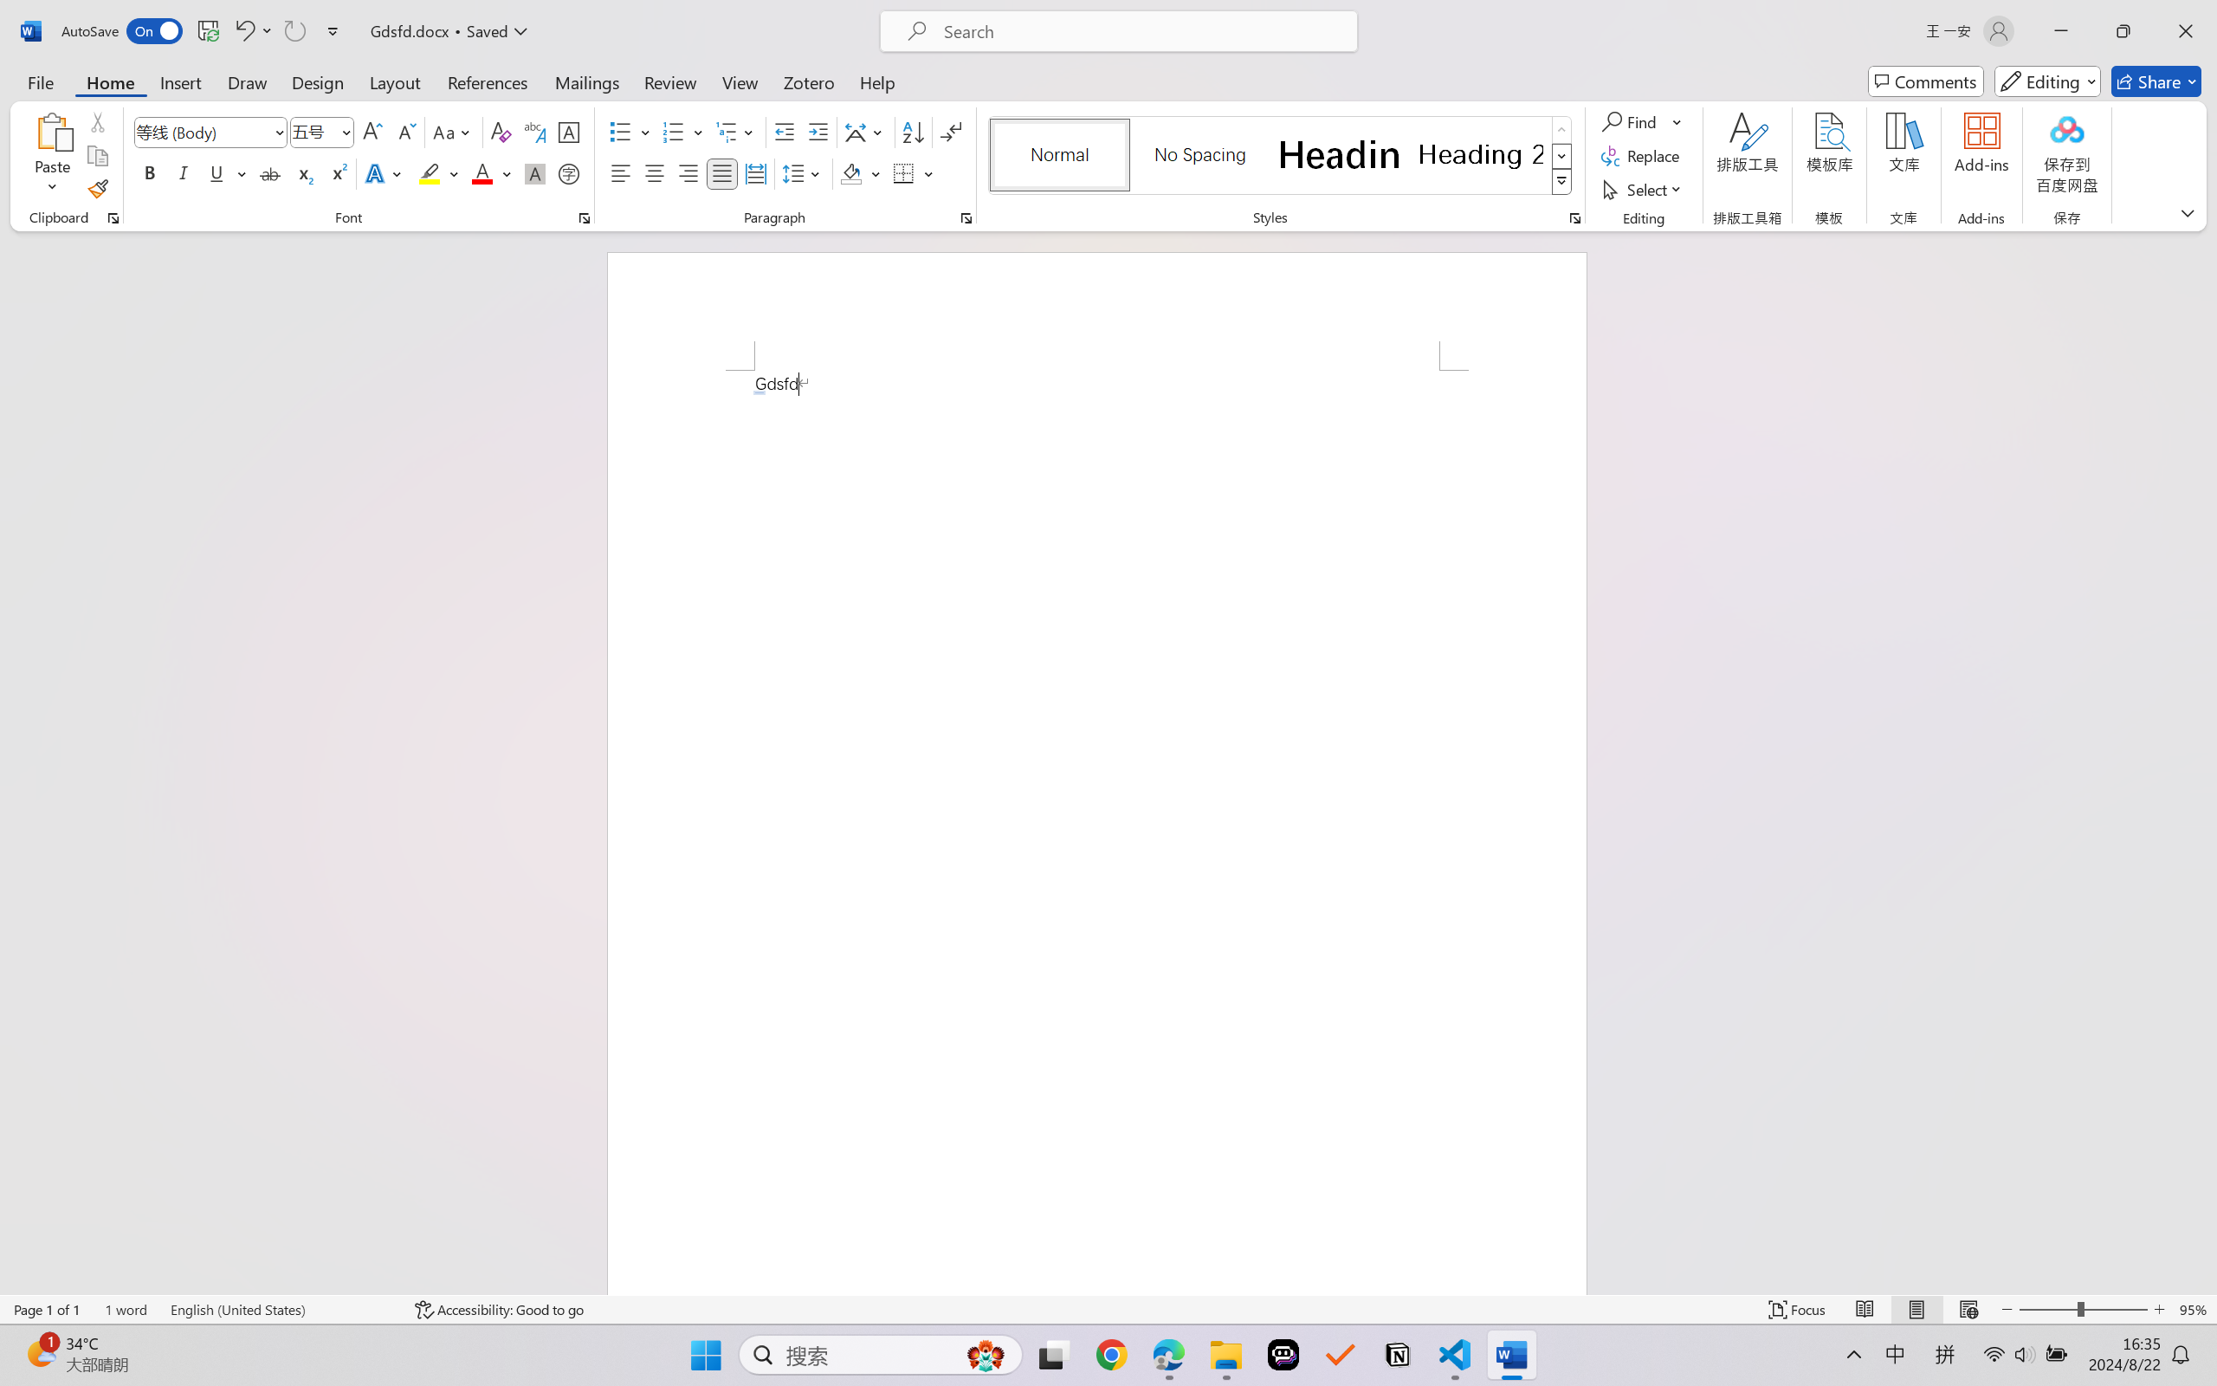 Image resolution: width=2217 pixels, height=1386 pixels. What do you see at coordinates (97, 156) in the screenshot?
I see `Copy` at bounding box center [97, 156].